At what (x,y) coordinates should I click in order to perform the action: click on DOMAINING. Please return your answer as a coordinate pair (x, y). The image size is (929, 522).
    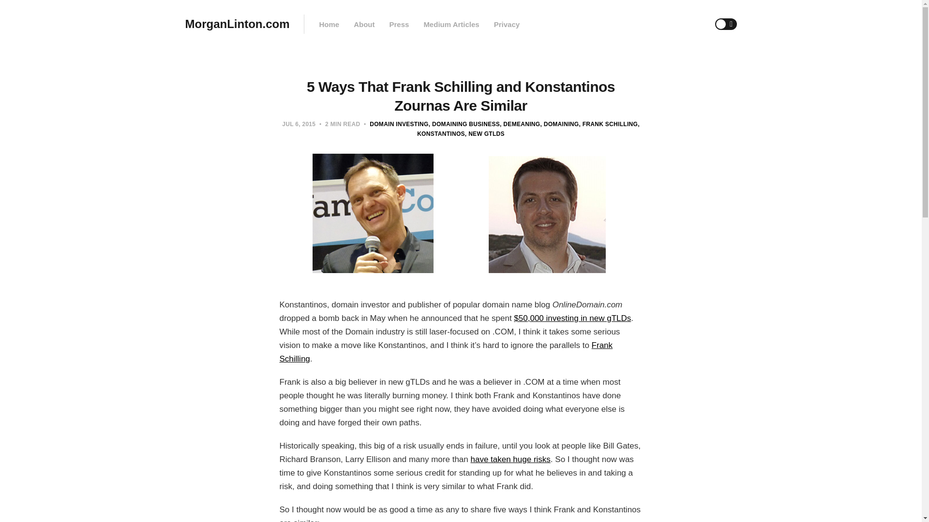
    Looking at the image, I should click on (559, 124).